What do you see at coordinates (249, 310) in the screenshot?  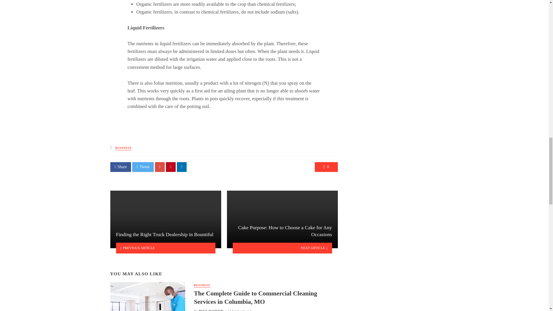 I see `0` at bounding box center [249, 310].